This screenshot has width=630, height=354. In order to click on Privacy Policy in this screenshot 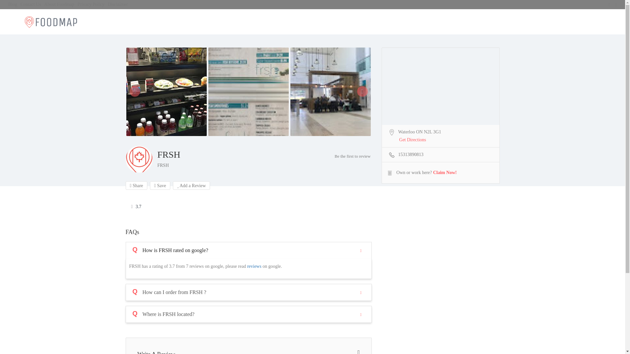, I will do `click(91, 4)`.